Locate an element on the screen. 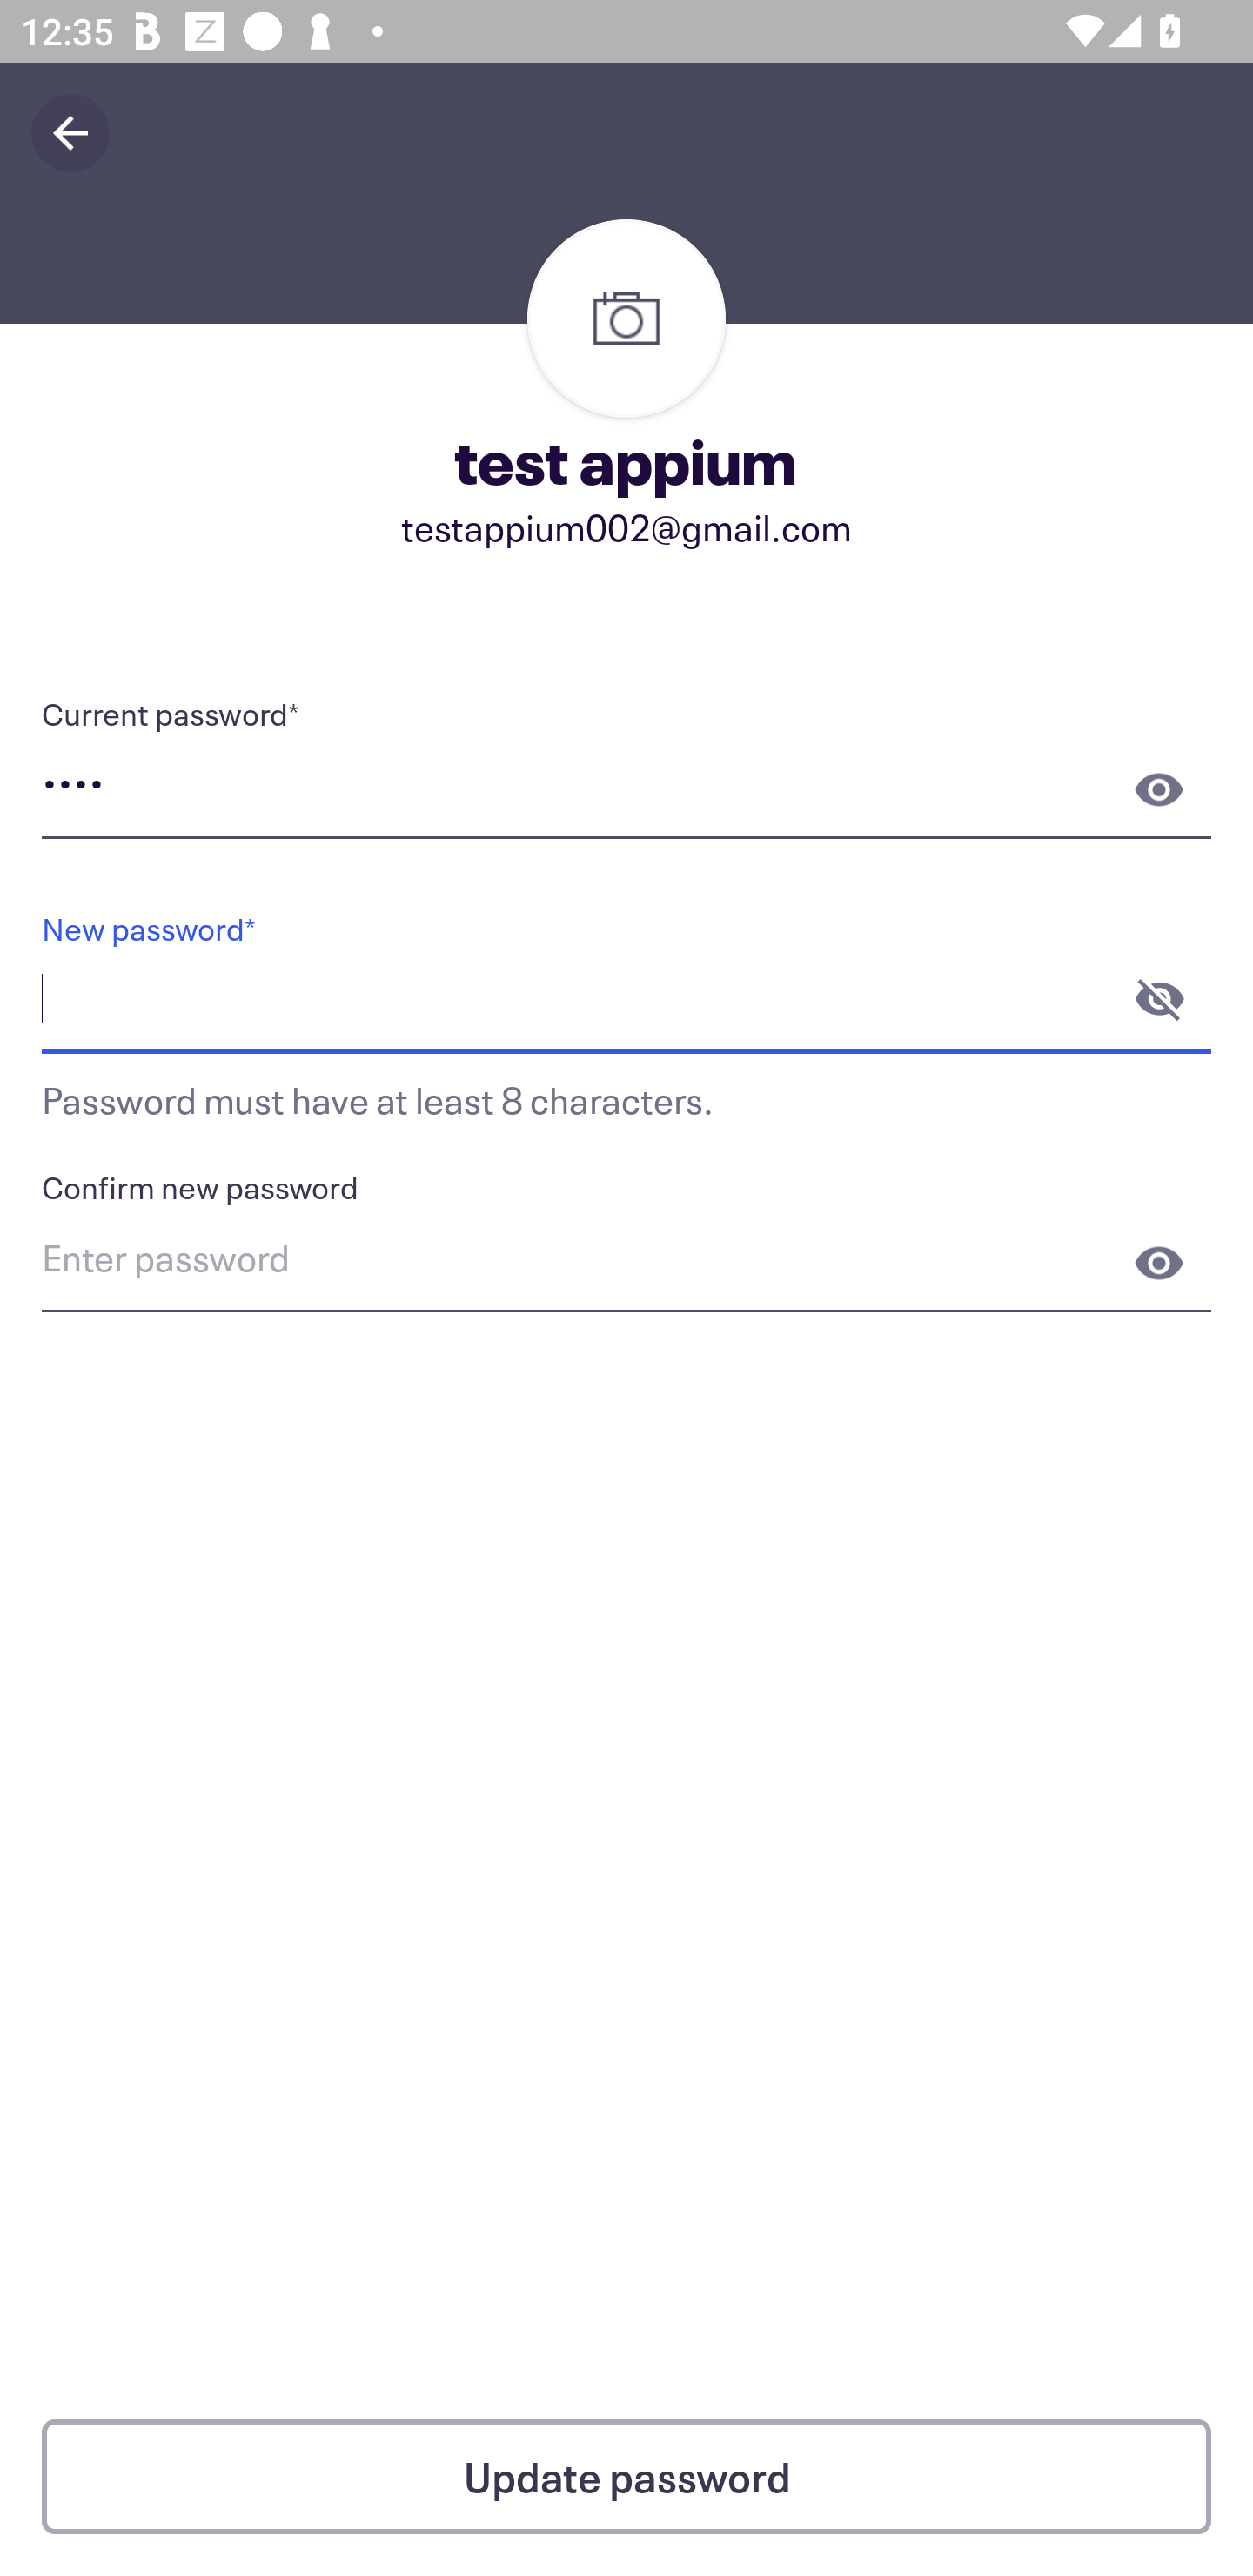 The image size is (1253, 2576). Enter password is located at coordinates (626, 1263).